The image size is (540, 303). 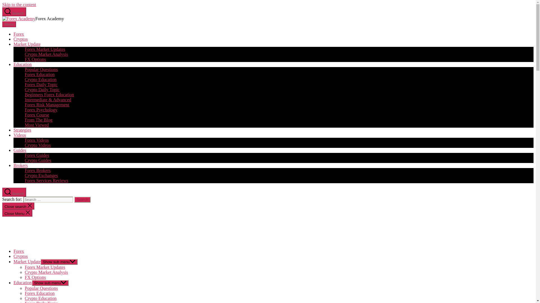 What do you see at coordinates (41, 69) in the screenshot?
I see `Popular Questions` at bounding box center [41, 69].